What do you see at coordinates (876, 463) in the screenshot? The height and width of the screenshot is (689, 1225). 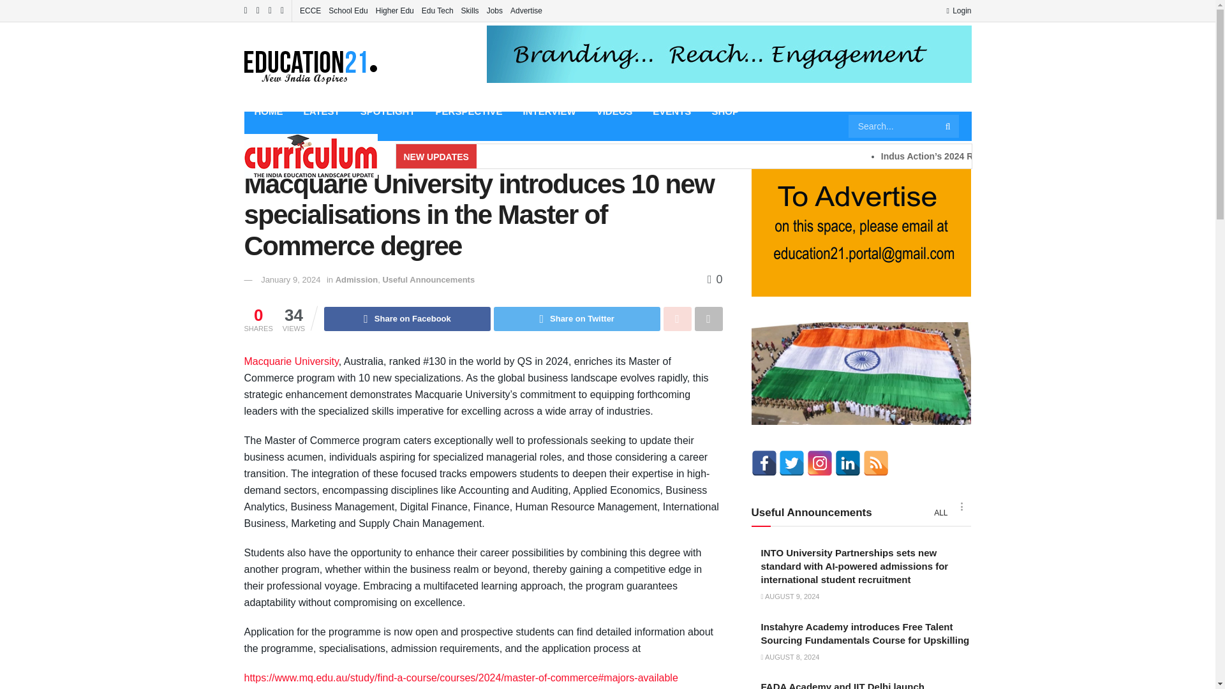 I see `RSS Feed` at bounding box center [876, 463].